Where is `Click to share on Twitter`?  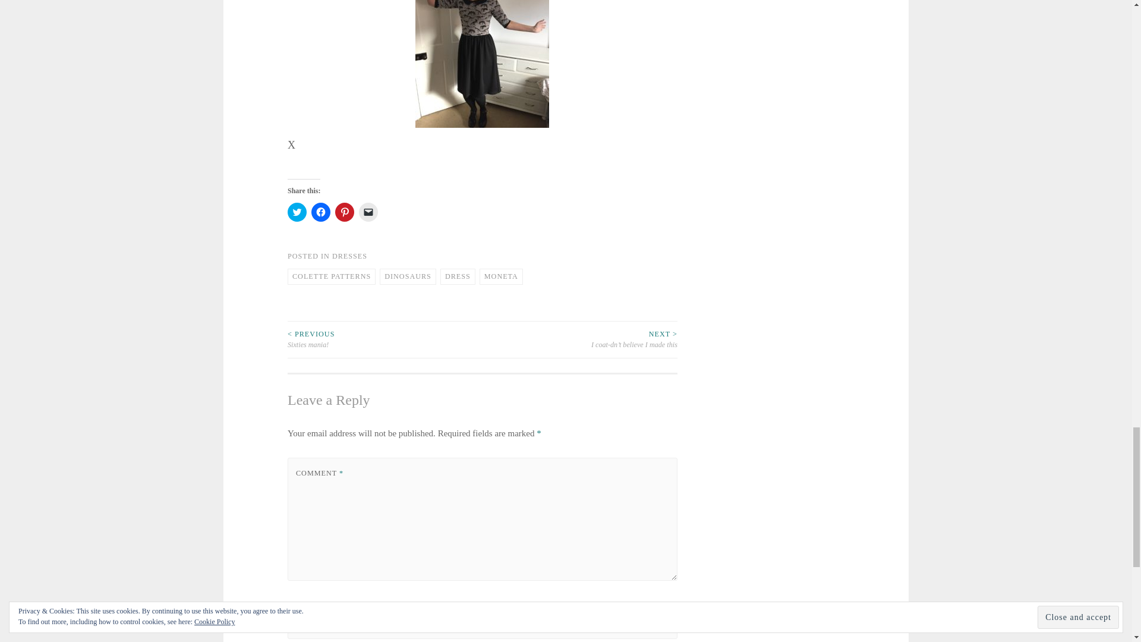
Click to share on Twitter is located at coordinates (297, 212).